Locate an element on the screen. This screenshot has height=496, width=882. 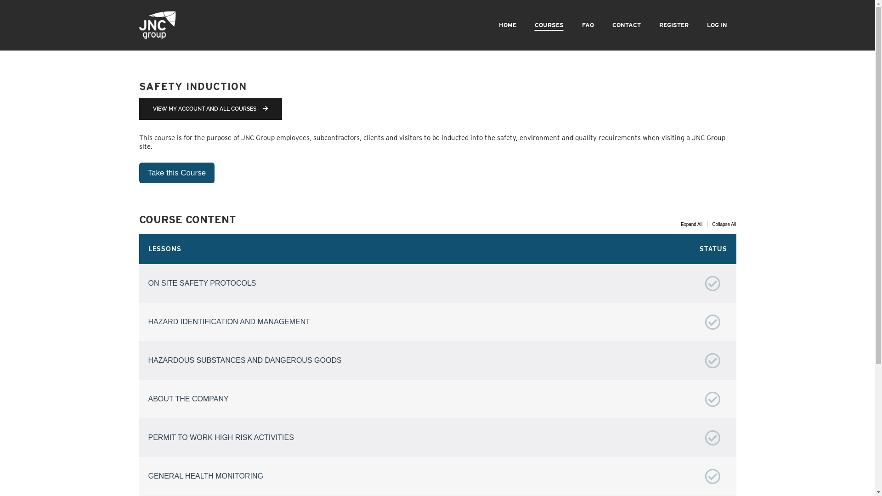
COURSES is located at coordinates (549, 25).